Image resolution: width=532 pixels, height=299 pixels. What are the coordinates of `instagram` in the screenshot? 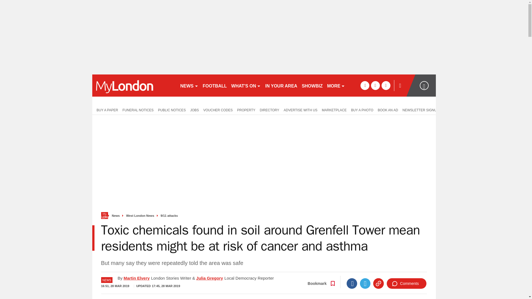 It's located at (386, 85).